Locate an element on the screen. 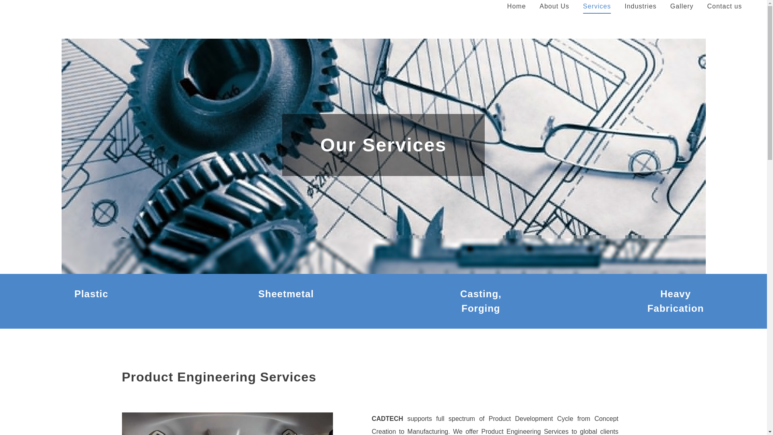 This screenshot has height=435, width=773. Services is located at coordinates (597, 6).